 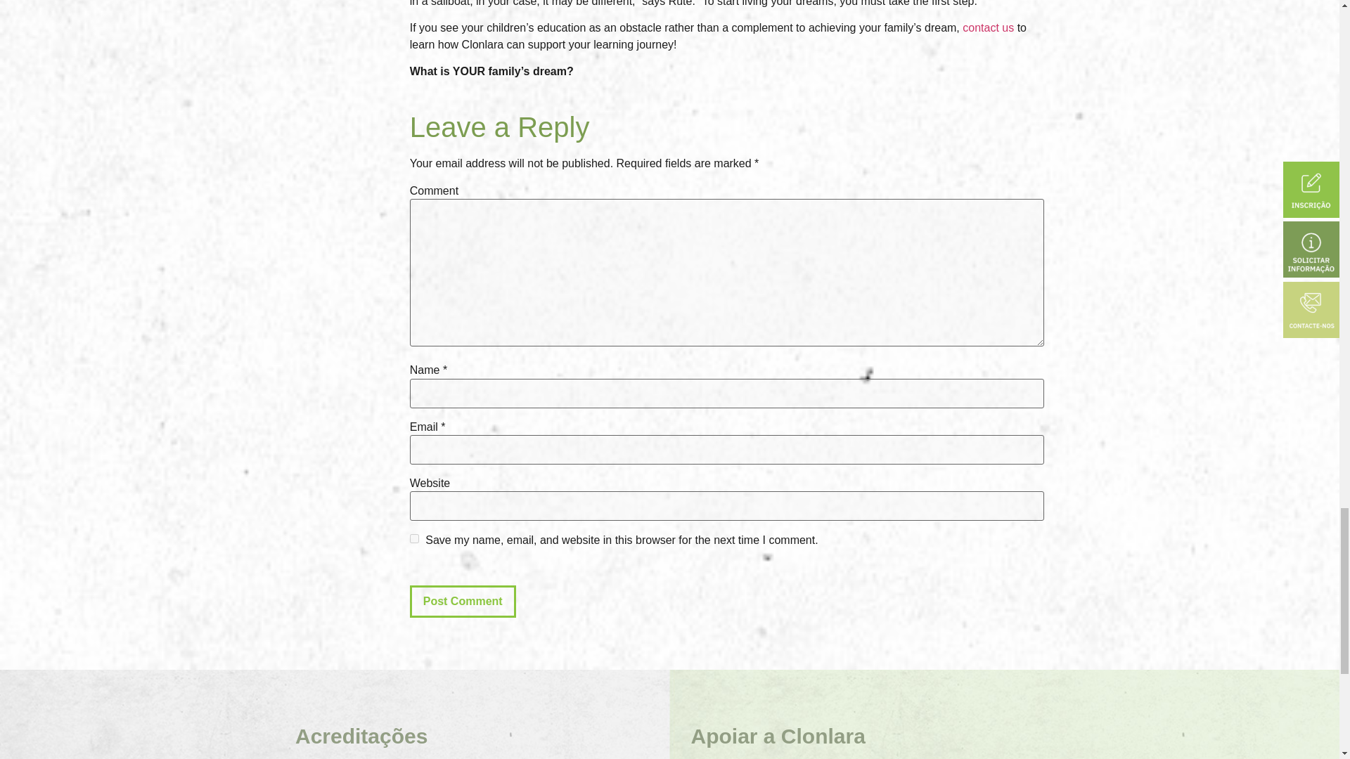 What do you see at coordinates (463, 602) in the screenshot?
I see `Post Comment` at bounding box center [463, 602].